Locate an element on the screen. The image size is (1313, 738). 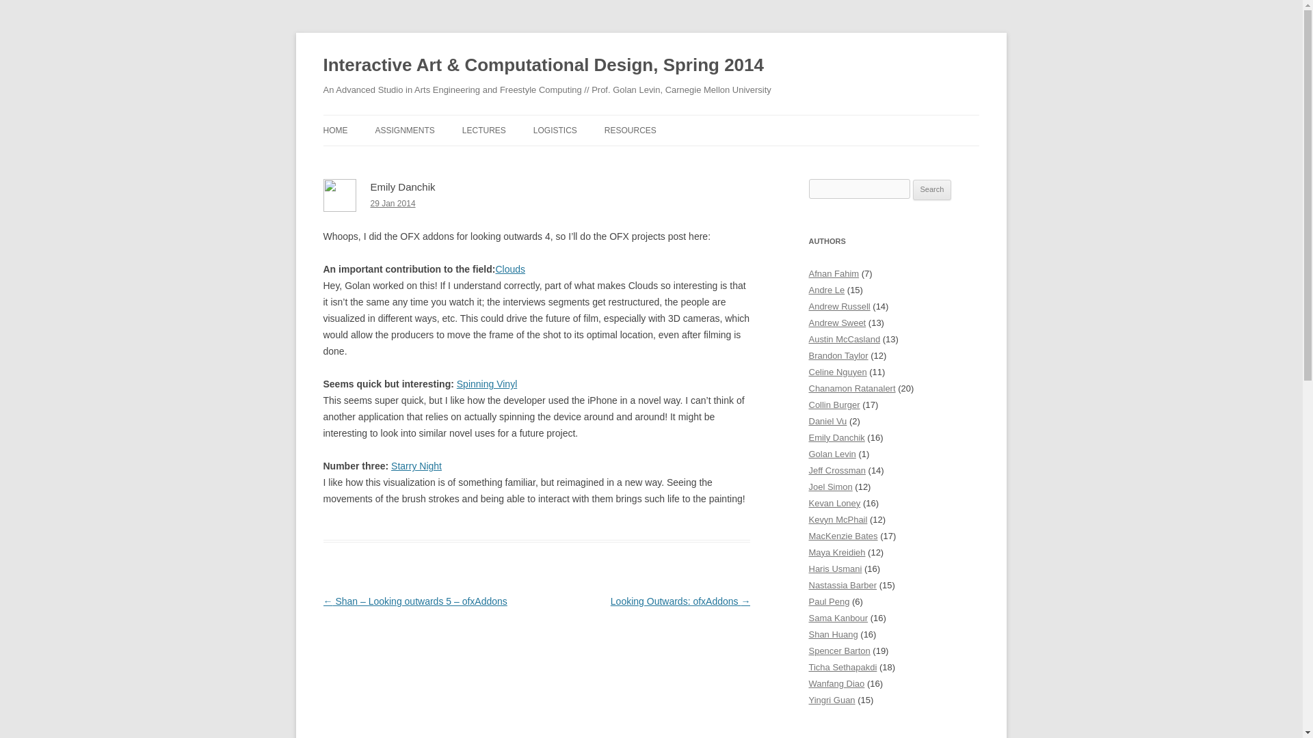
Posts by Brandon Taylor is located at coordinates (838, 355).